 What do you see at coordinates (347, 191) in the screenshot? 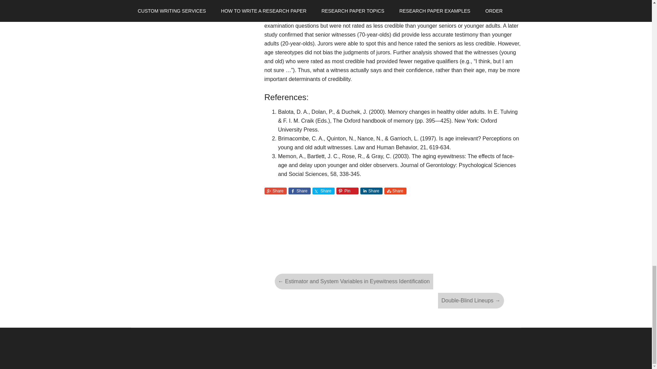
I see `Pin` at bounding box center [347, 191].